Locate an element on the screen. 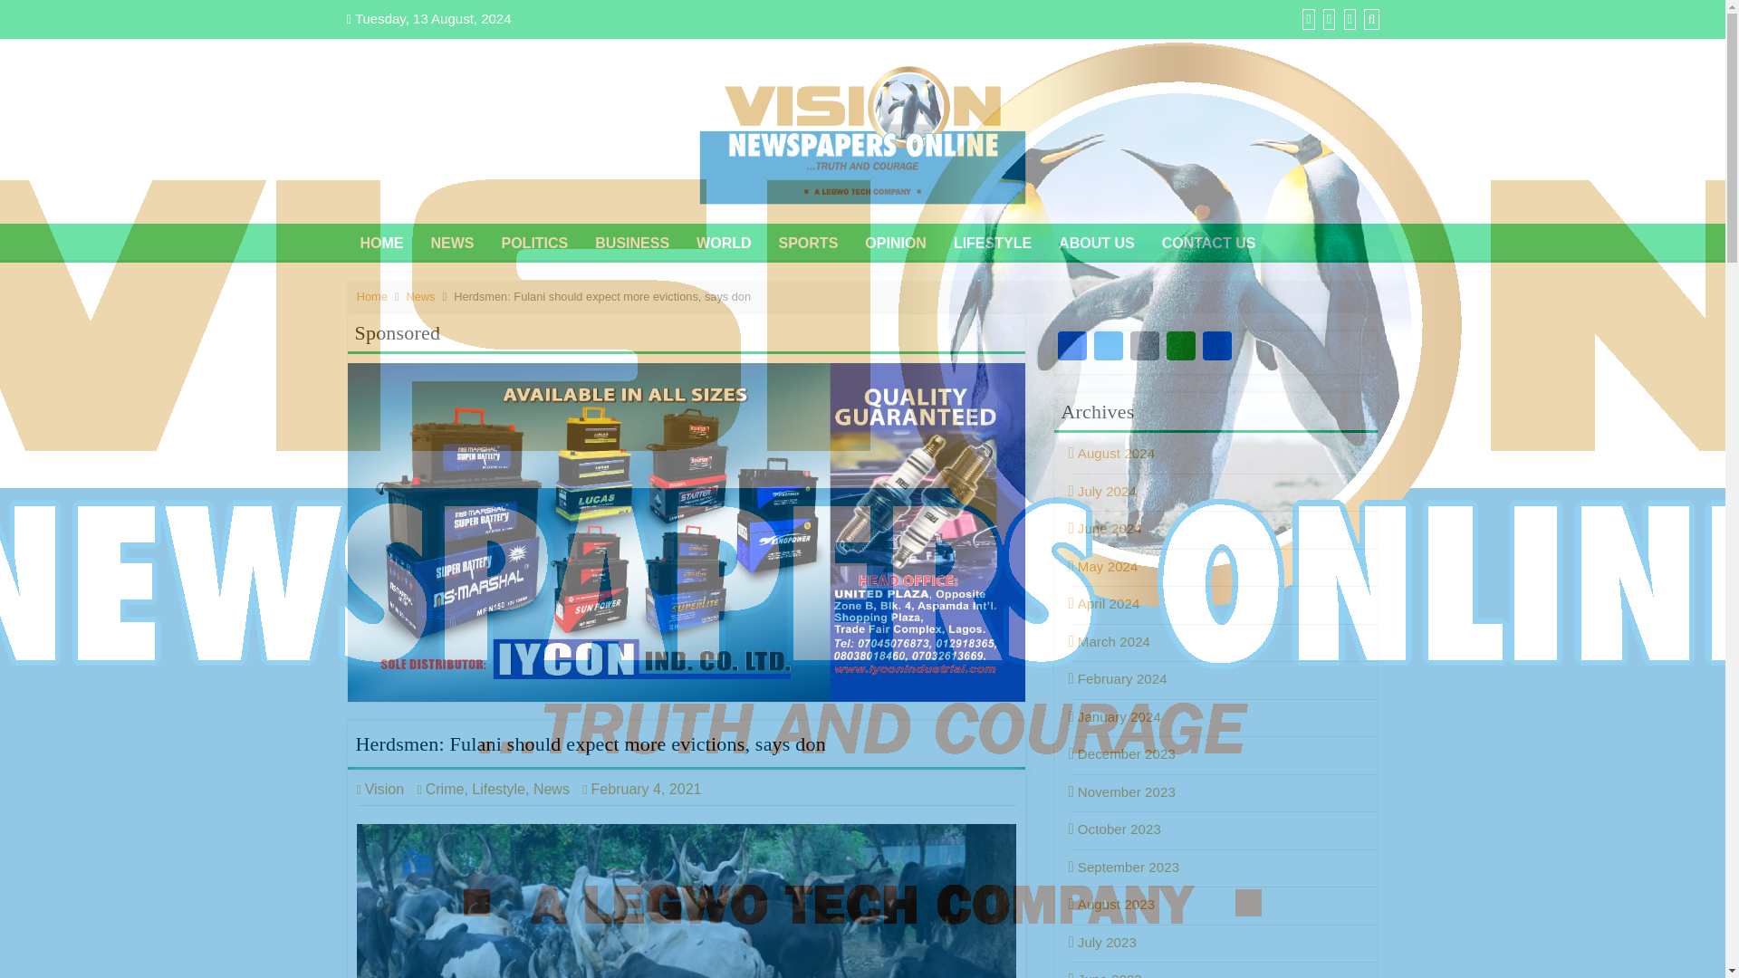 This screenshot has height=978, width=1739. Lifestyle is located at coordinates (498, 789).